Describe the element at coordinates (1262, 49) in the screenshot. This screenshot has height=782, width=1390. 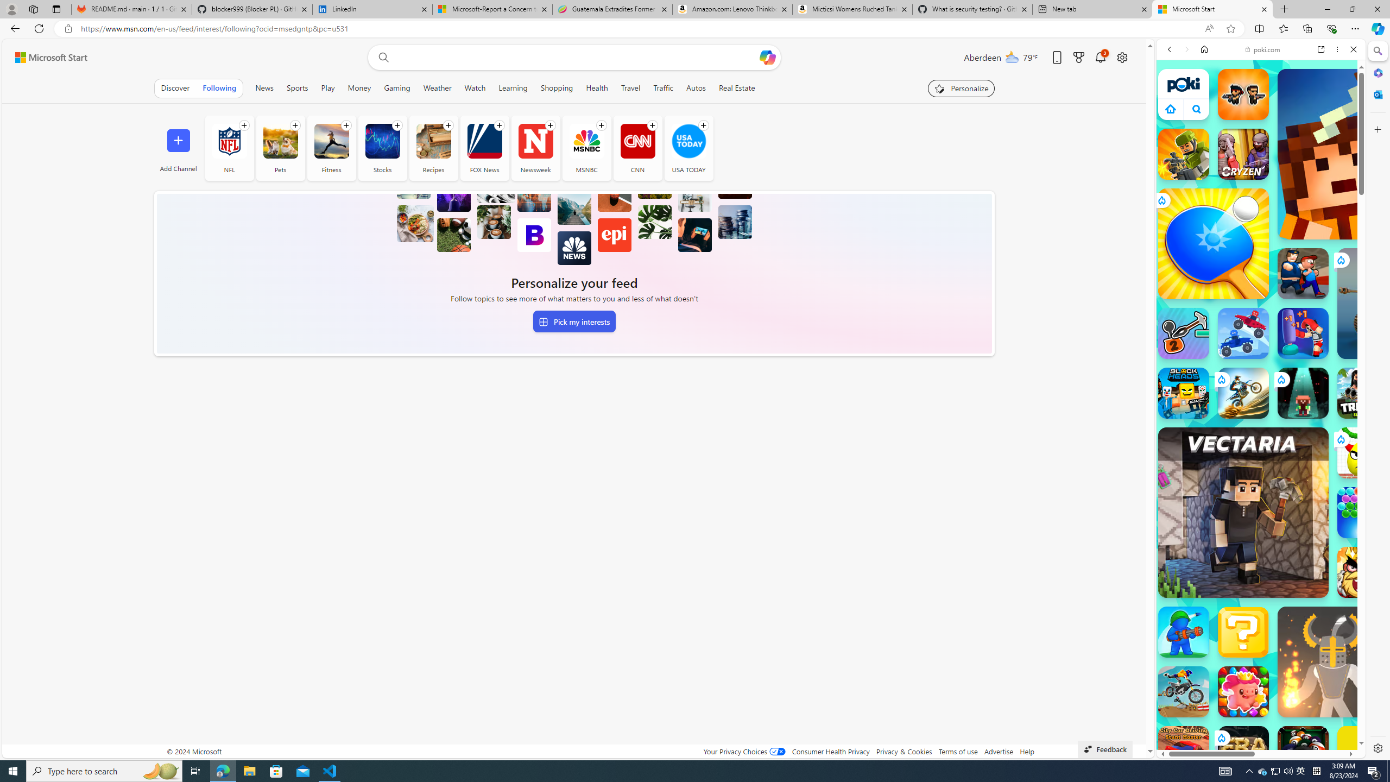
I see `poki.com` at that location.